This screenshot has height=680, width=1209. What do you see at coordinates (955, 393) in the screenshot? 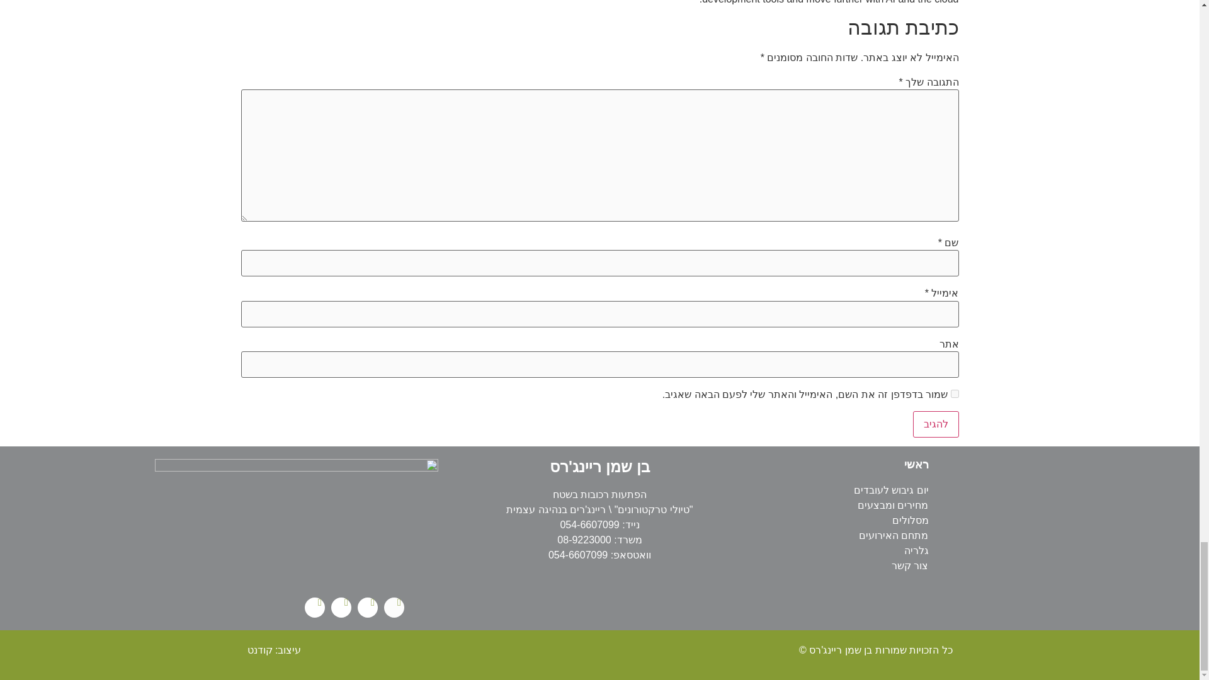
I see `yes` at bounding box center [955, 393].